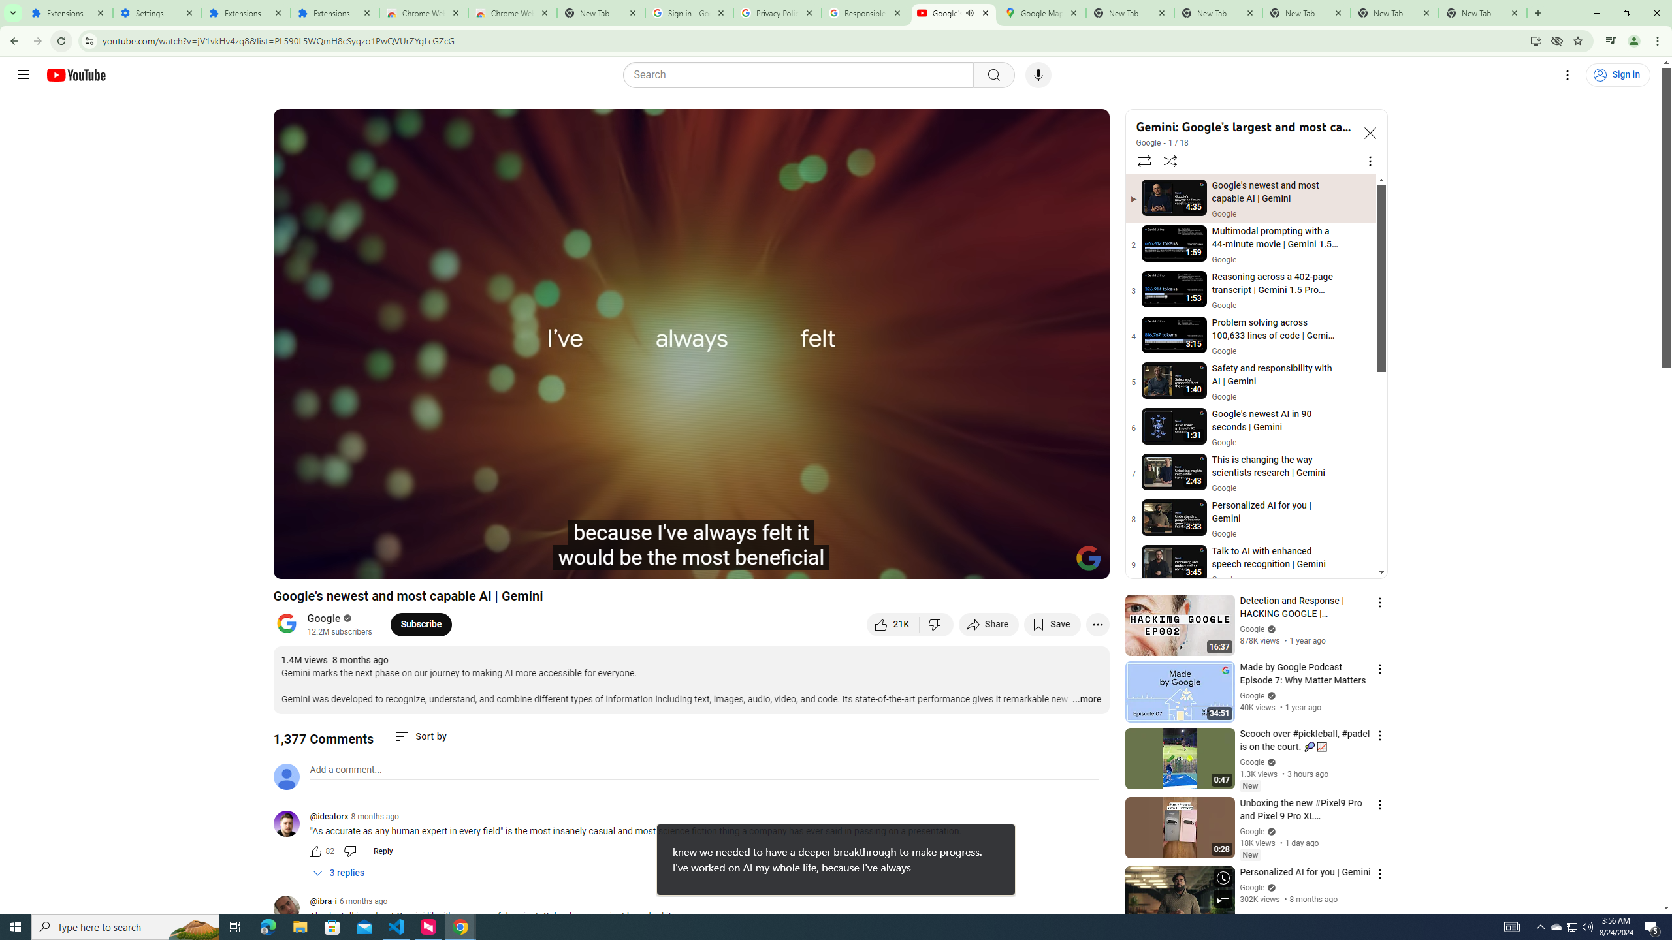  Describe the element at coordinates (1143, 161) in the screenshot. I see `Loop playlist` at that location.